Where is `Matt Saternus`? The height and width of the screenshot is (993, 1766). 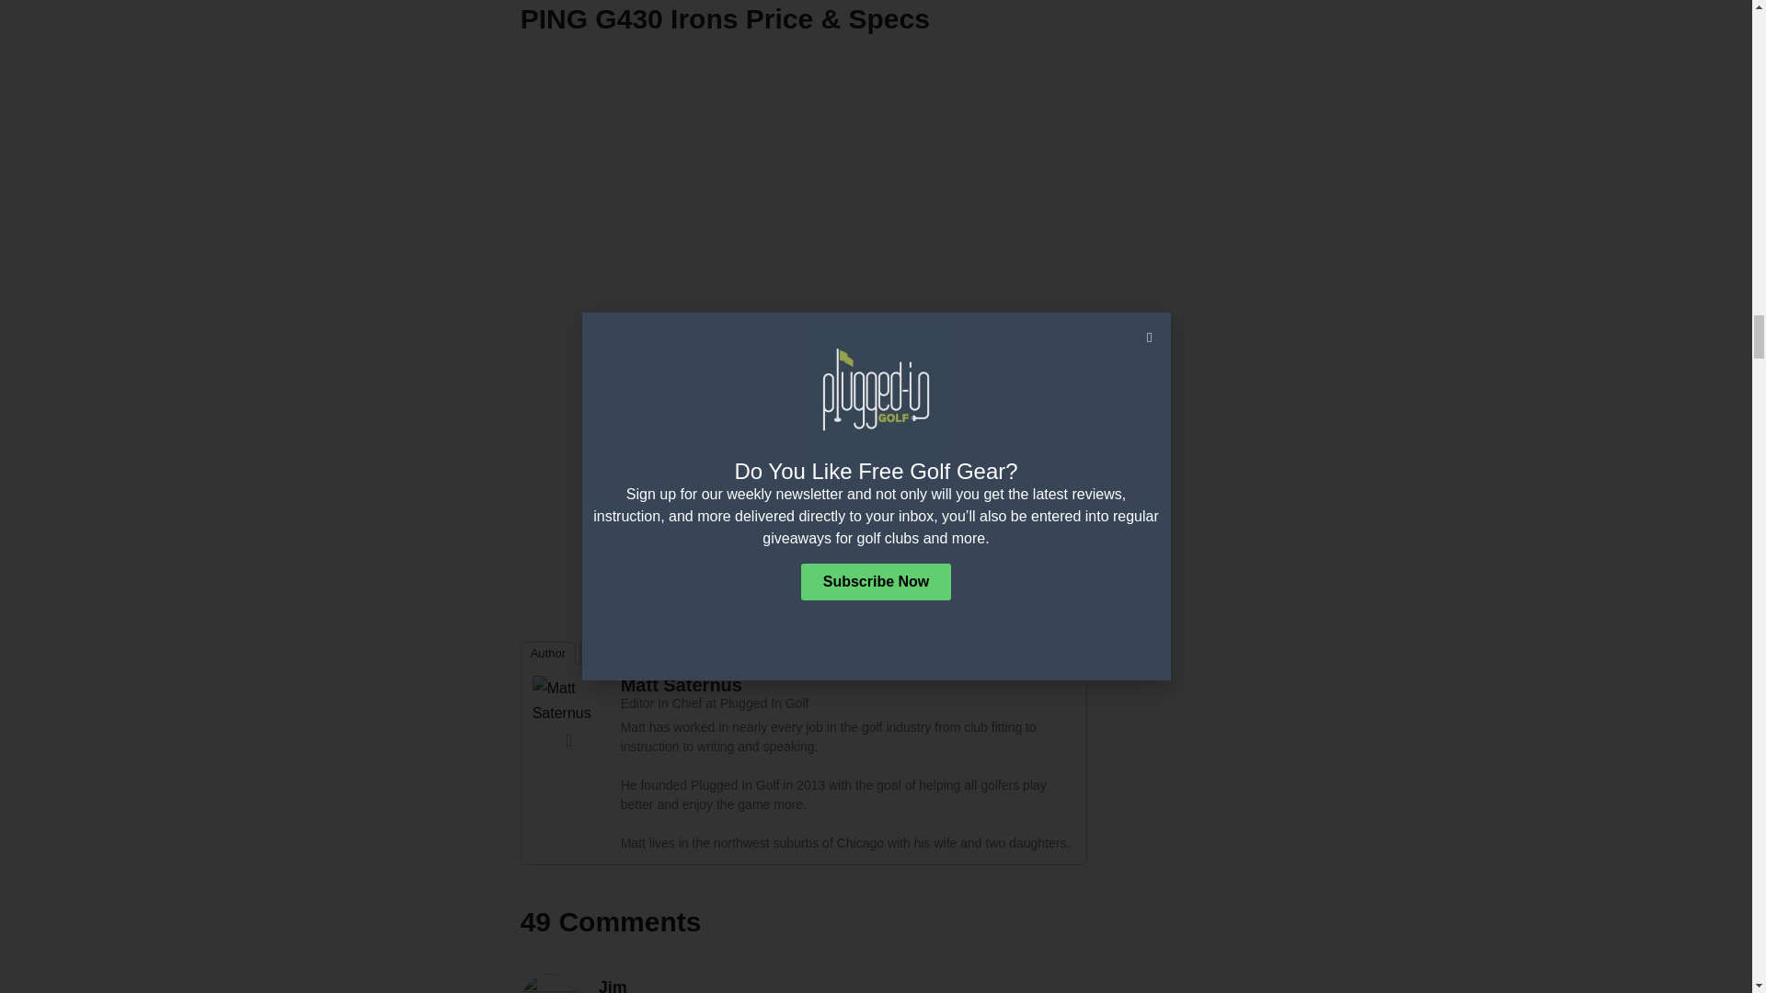
Matt Saternus is located at coordinates (568, 699).